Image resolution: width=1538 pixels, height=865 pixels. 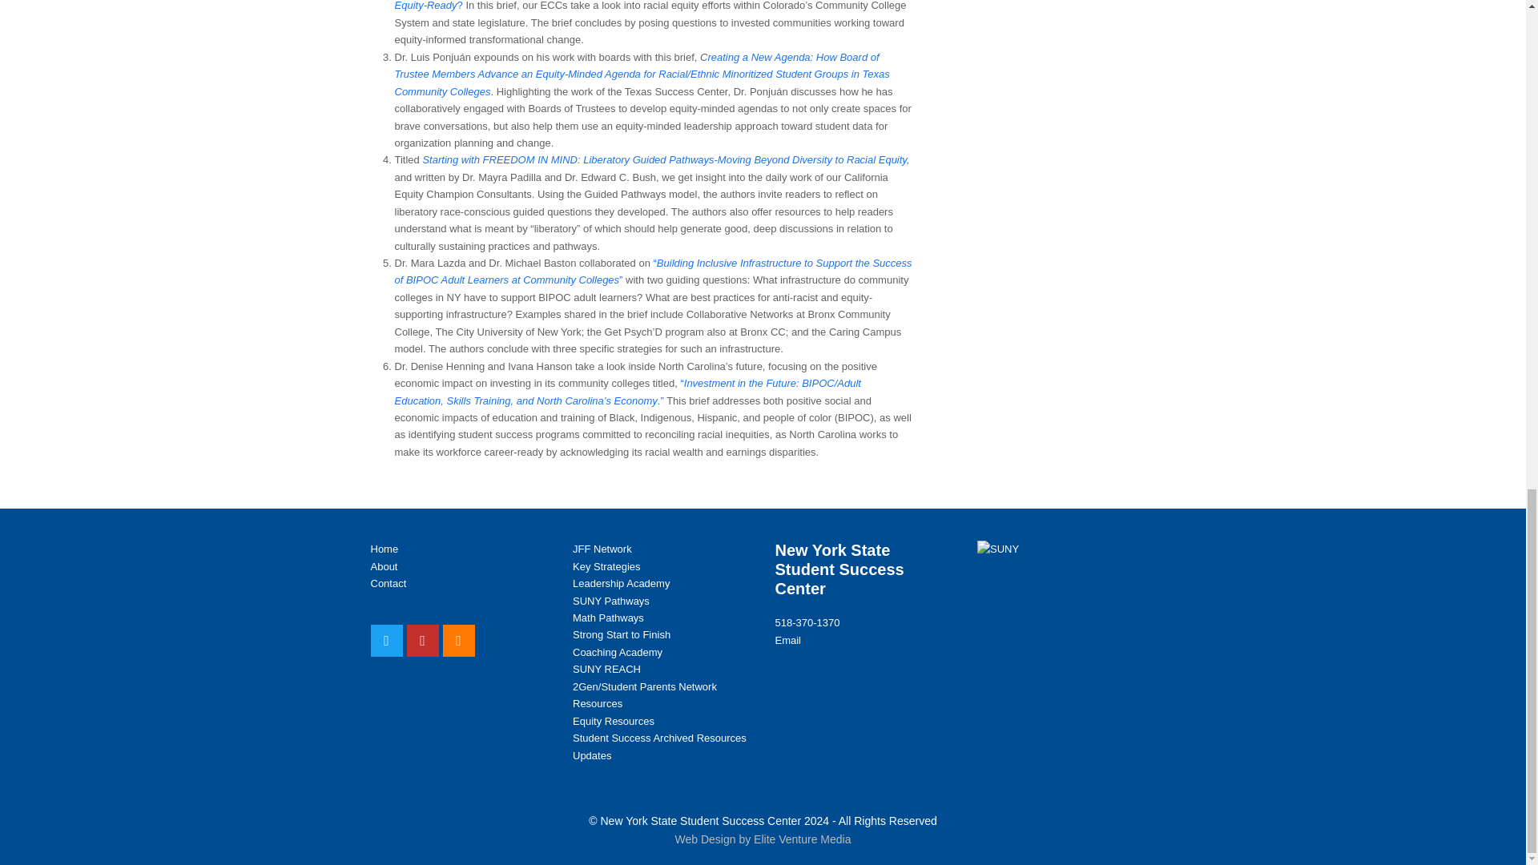 What do you see at coordinates (384, 549) in the screenshot?
I see `Home` at bounding box center [384, 549].